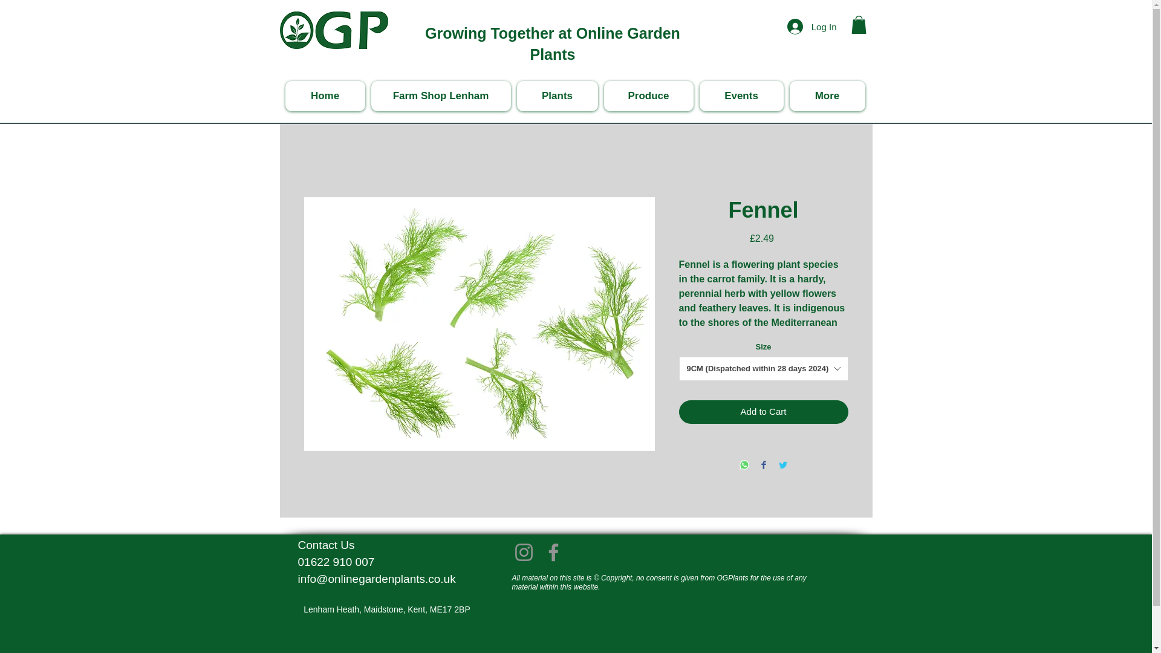 The image size is (1161, 653). Describe the element at coordinates (441, 96) in the screenshot. I see `Farm Shop Lenham` at that location.